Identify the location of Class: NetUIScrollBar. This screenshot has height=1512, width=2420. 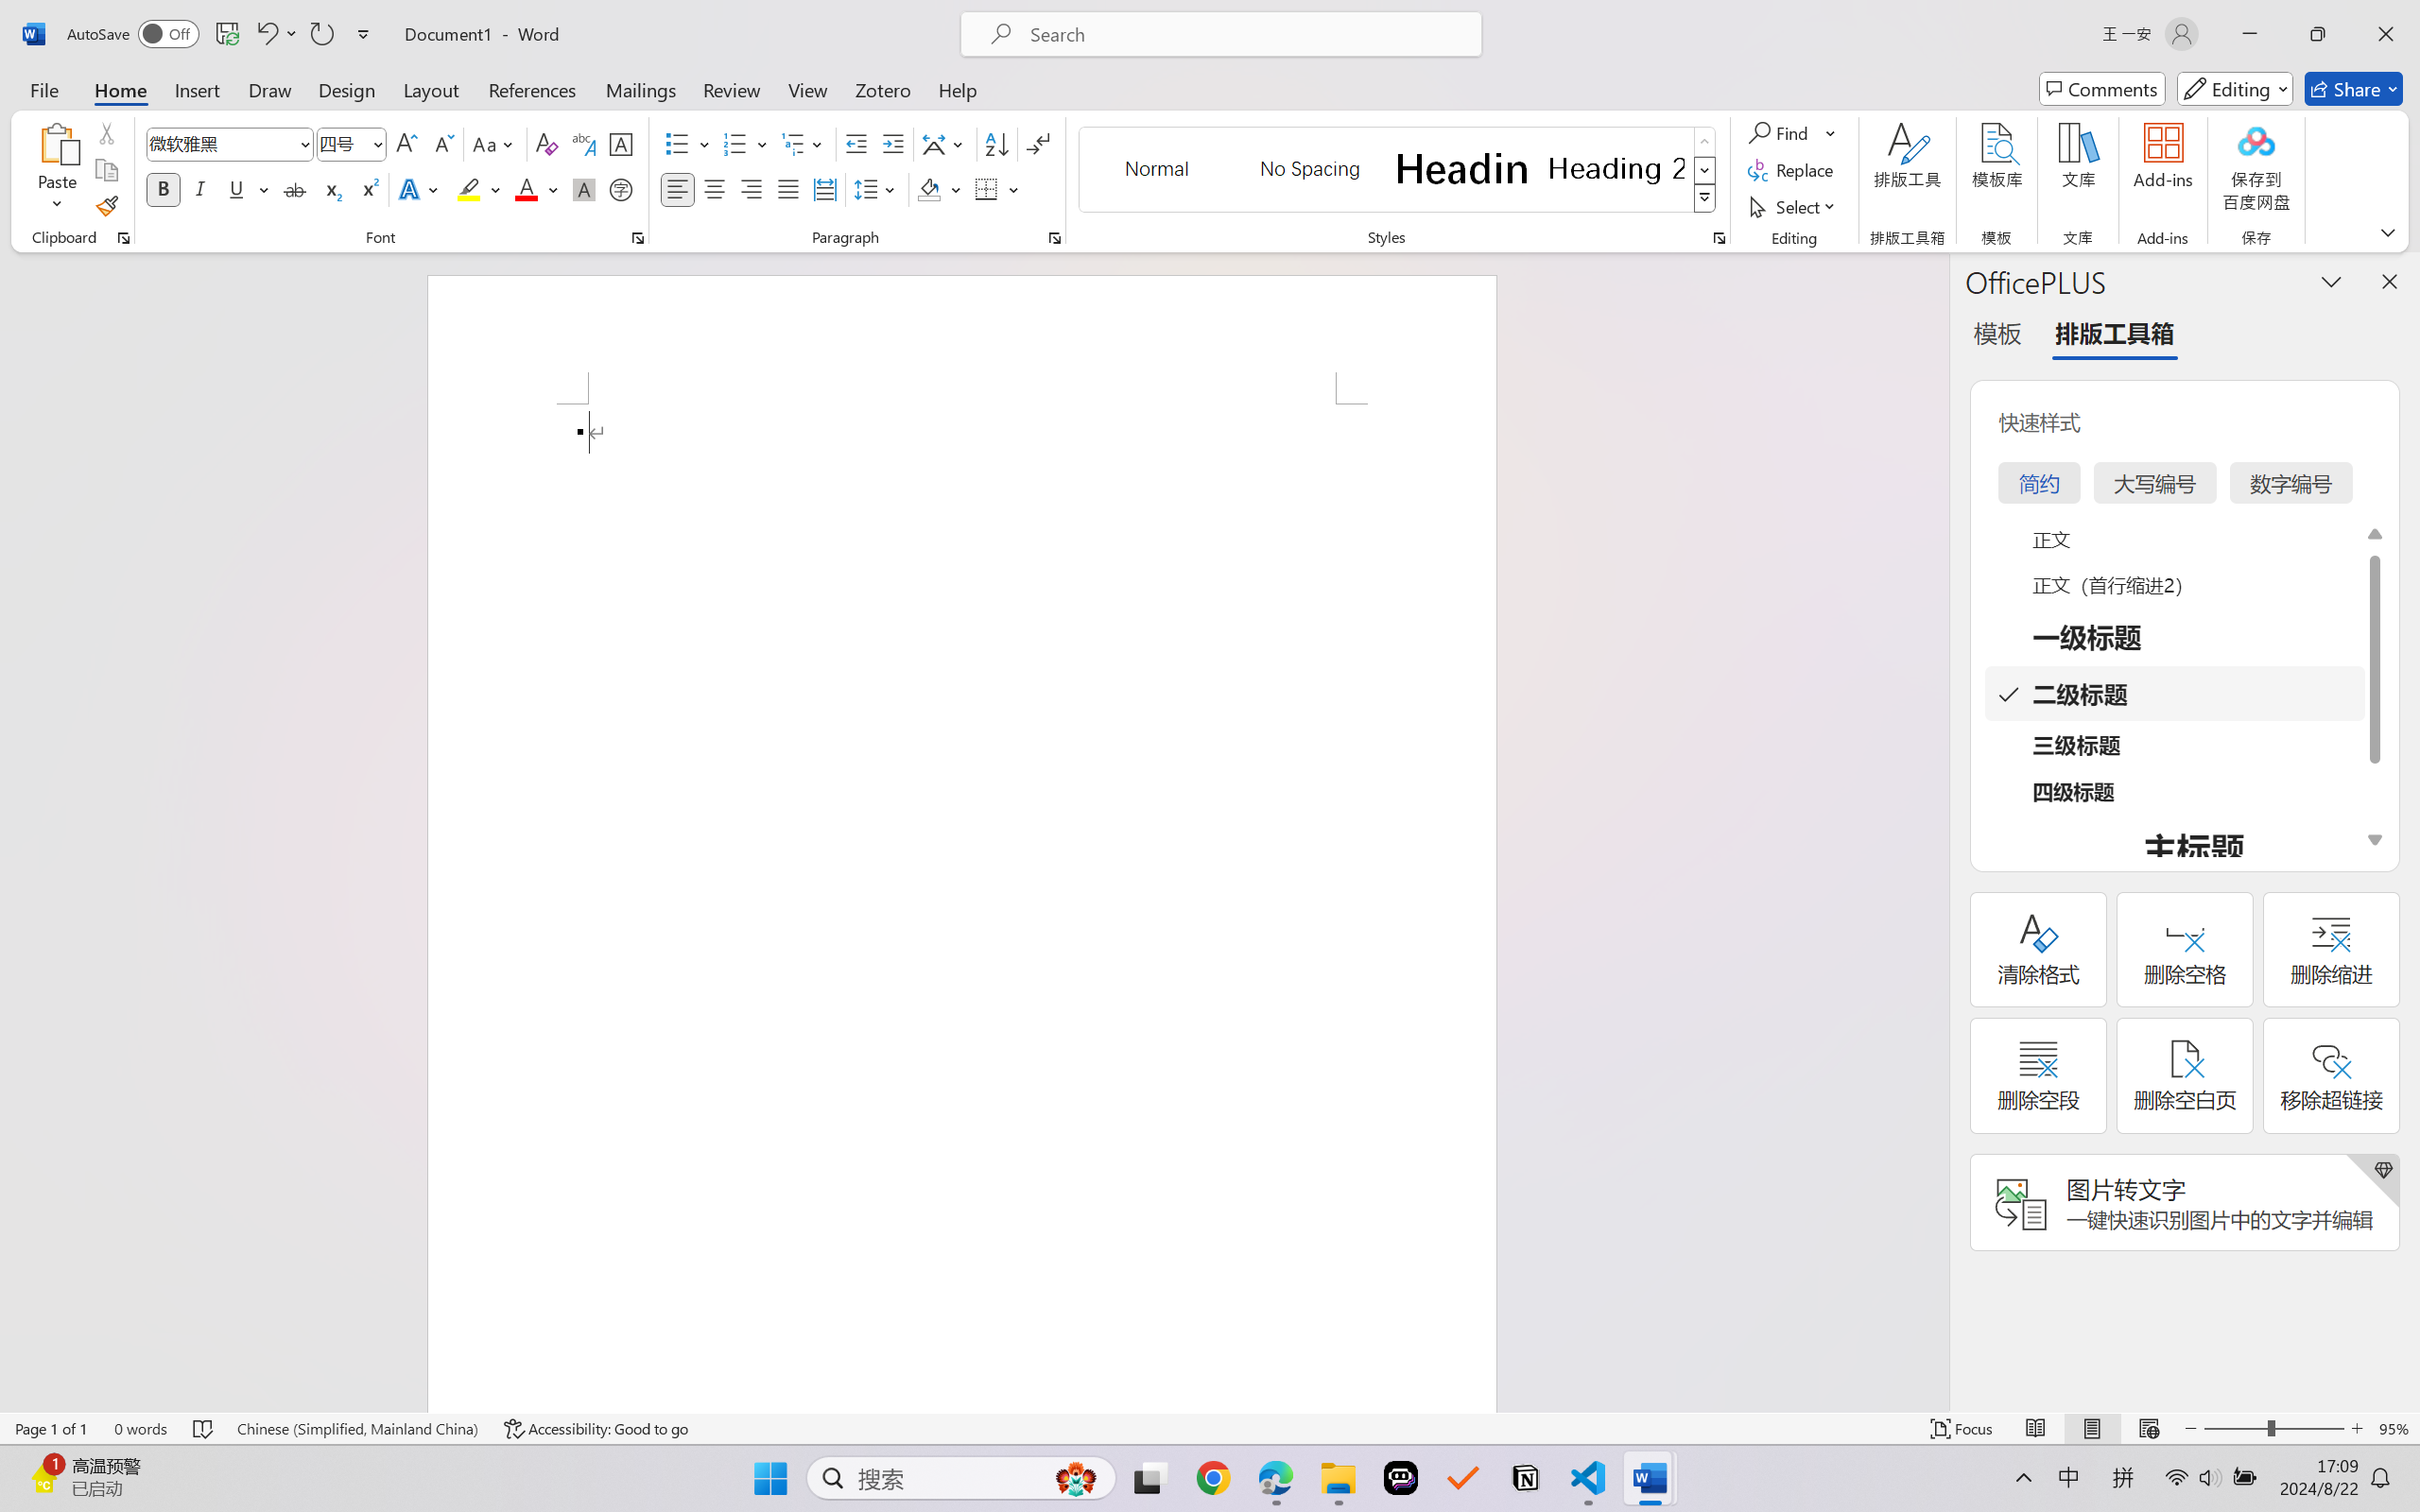
(1936, 832).